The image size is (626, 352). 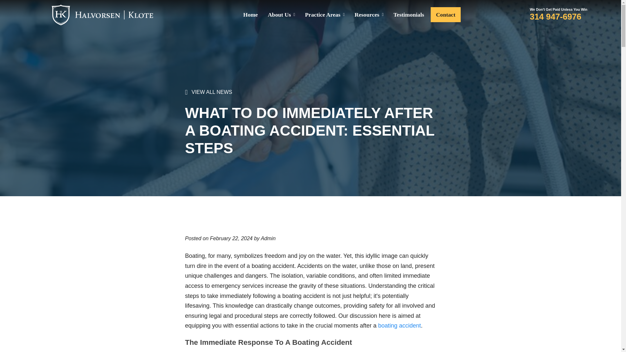 I want to click on VIEW ALL NEWS, so click(x=209, y=93).